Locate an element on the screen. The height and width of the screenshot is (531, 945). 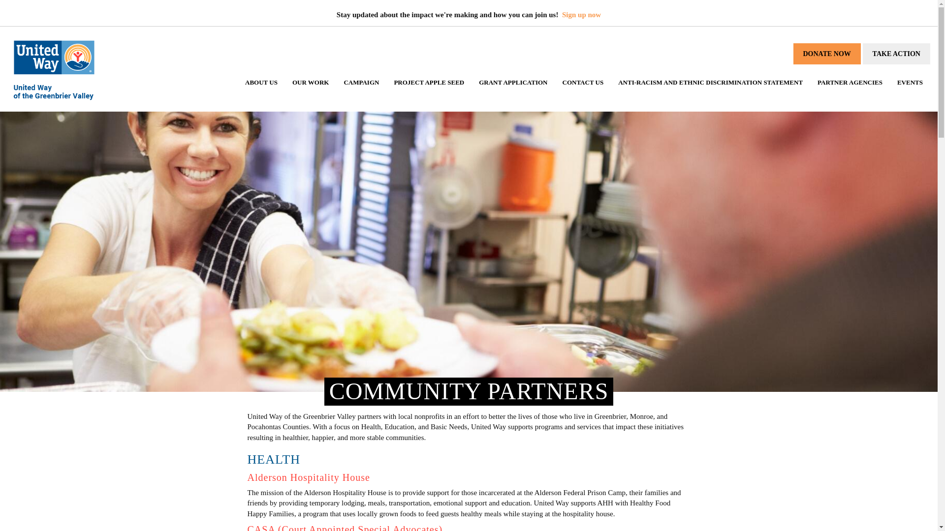
CAMPAIGN is located at coordinates (361, 91).